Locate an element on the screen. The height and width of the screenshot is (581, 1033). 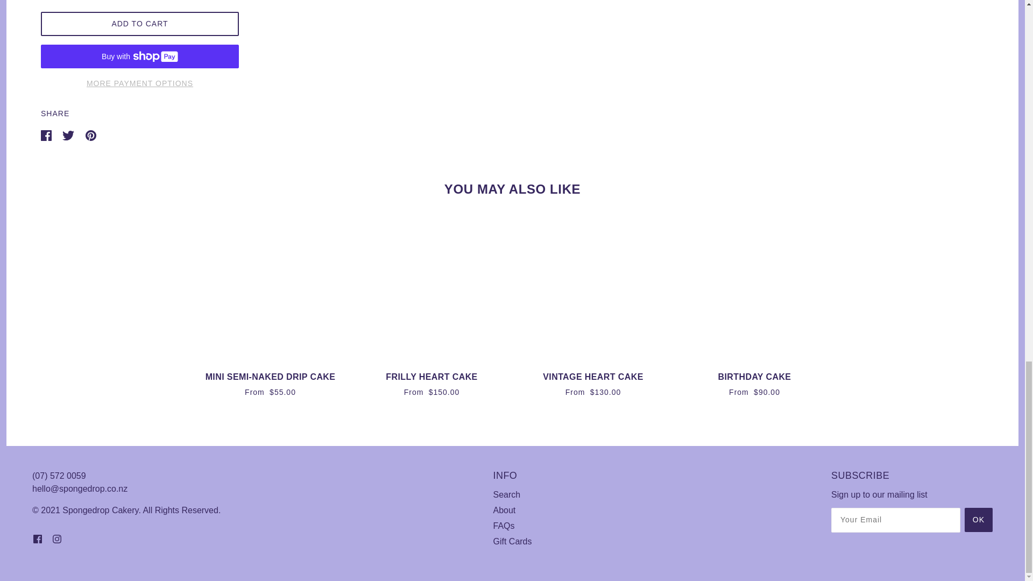
Search is located at coordinates (506, 494).